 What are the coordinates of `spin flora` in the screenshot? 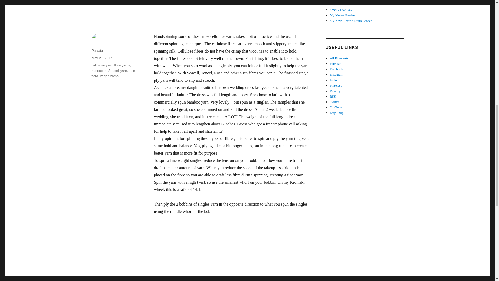 It's located at (113, 73).